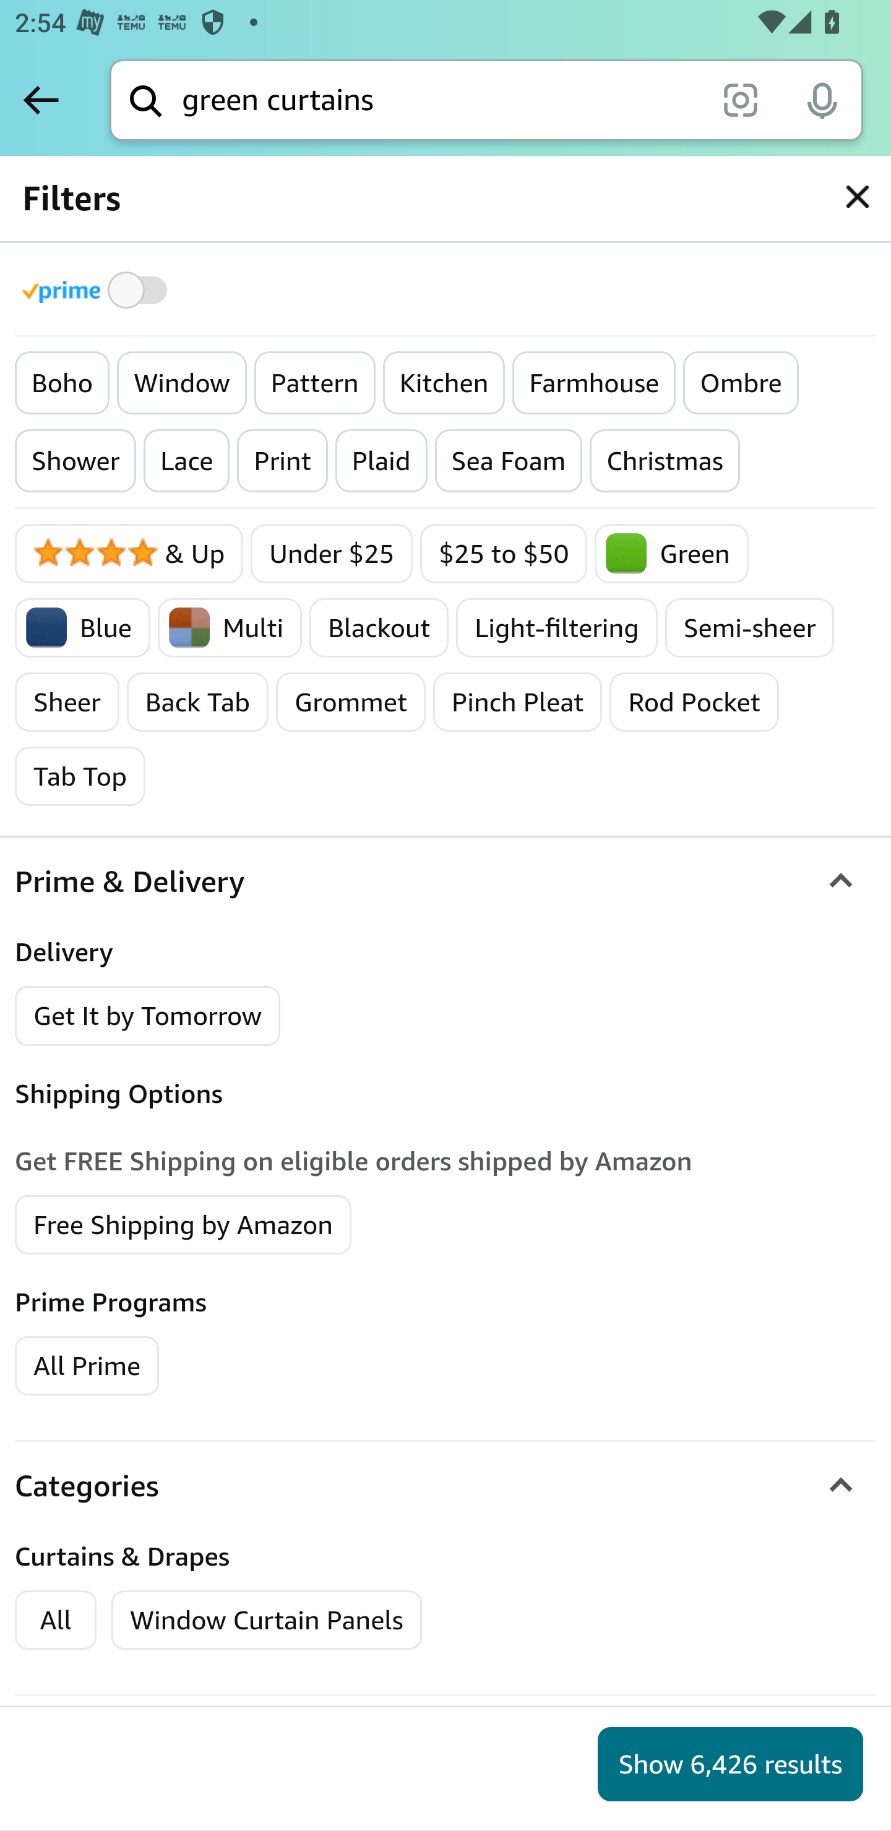 This screenshot has height=1831, width=891. What do you see at coordinates (664, 461) in the screenshot?
I see `Christmas` at bounding box center [664, 461].